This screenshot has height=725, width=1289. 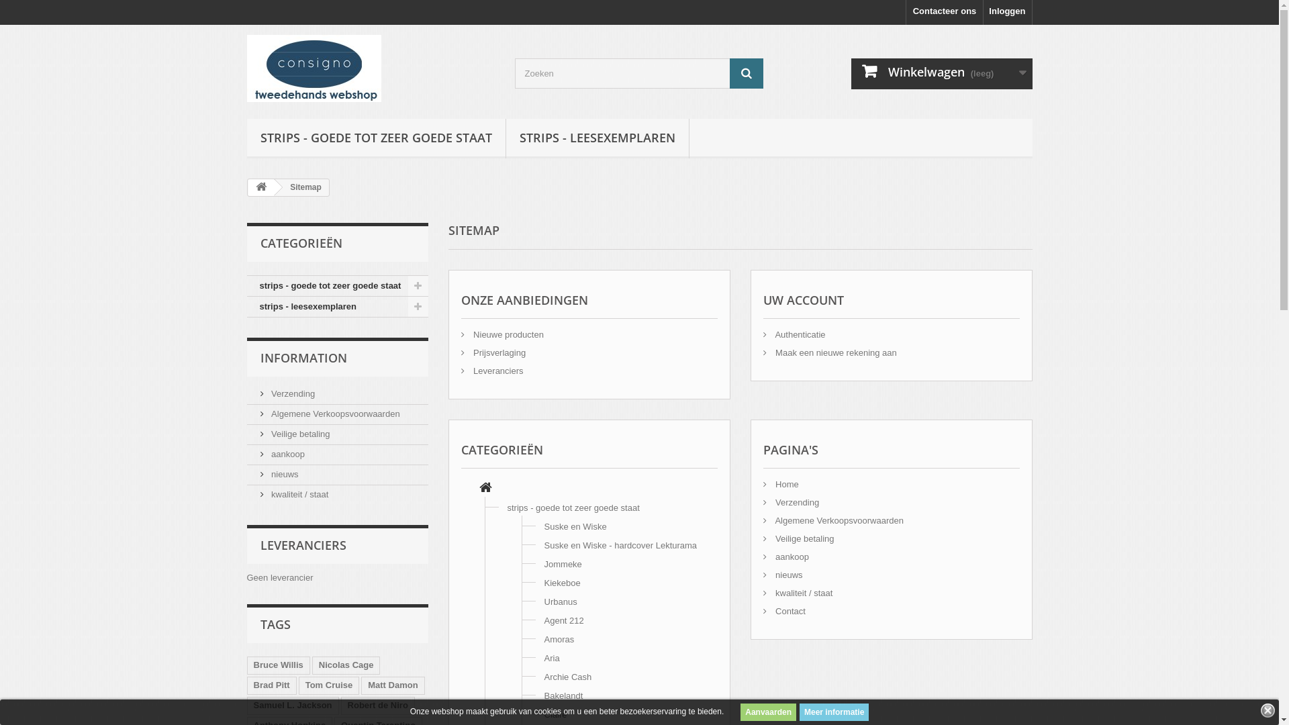 What do you see at coordinates (620, 545) in the screenshot?
I see `Suske en Wiske - hardcover Lekturama` at bounding box center [620, 545].